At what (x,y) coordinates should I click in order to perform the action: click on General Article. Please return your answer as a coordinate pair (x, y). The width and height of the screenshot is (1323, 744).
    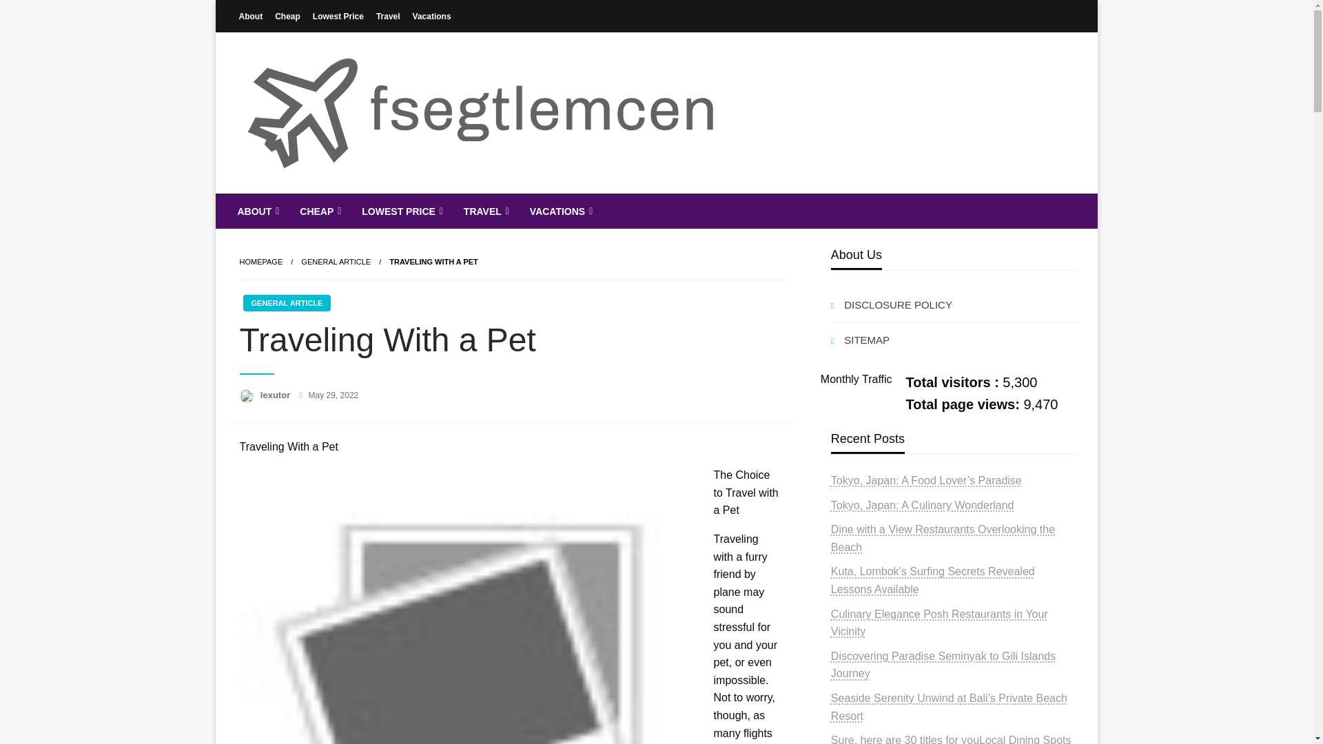
    Looking at the image, I should click on (336, 261).